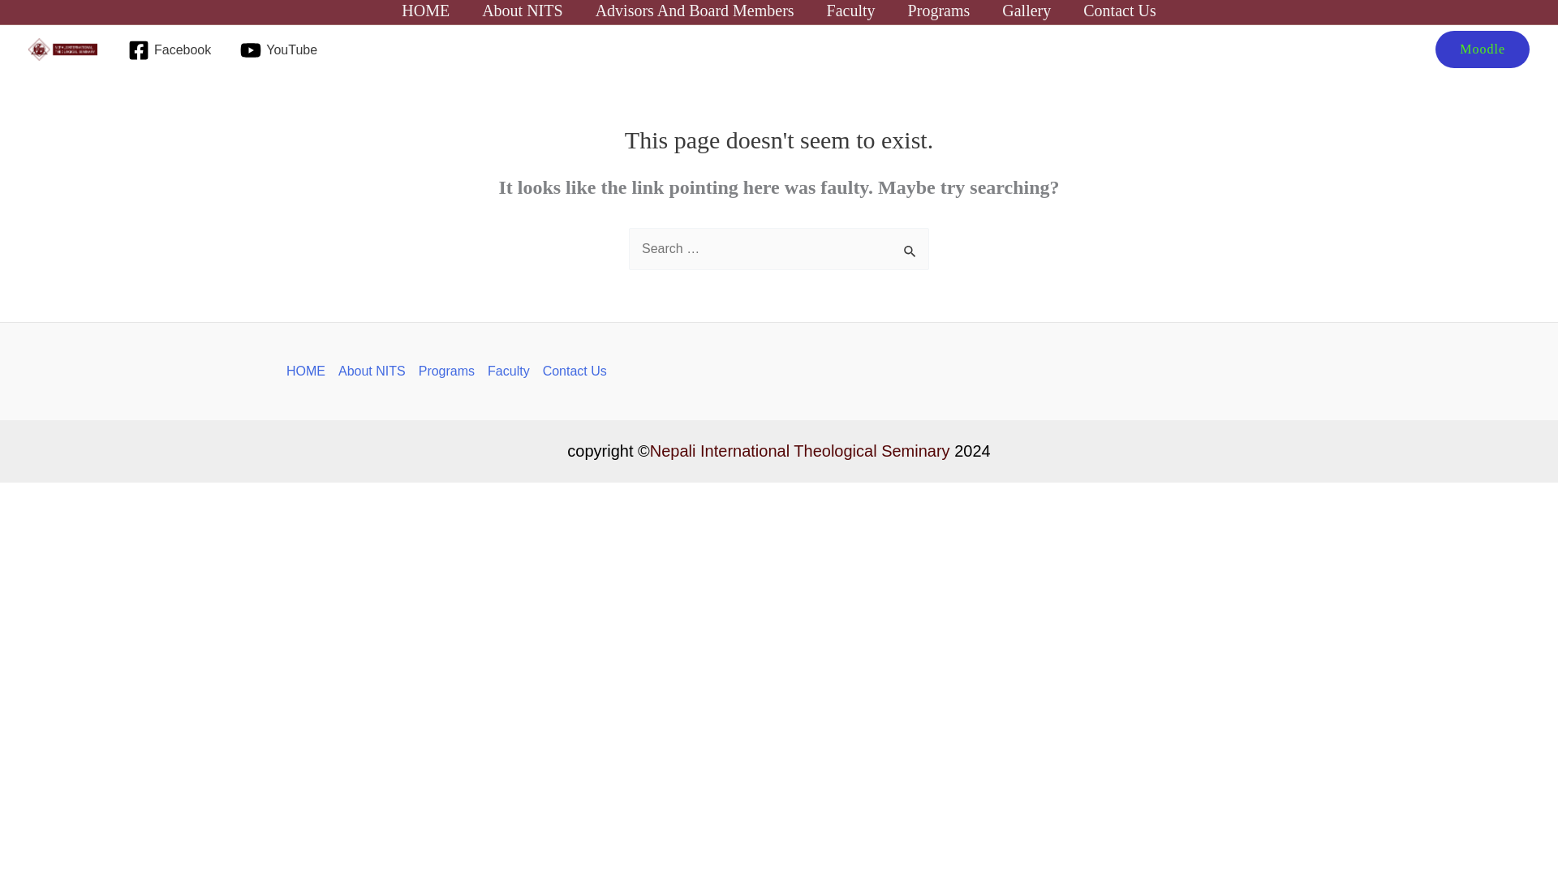  I want to click on Moodle, so click(1482, 49).